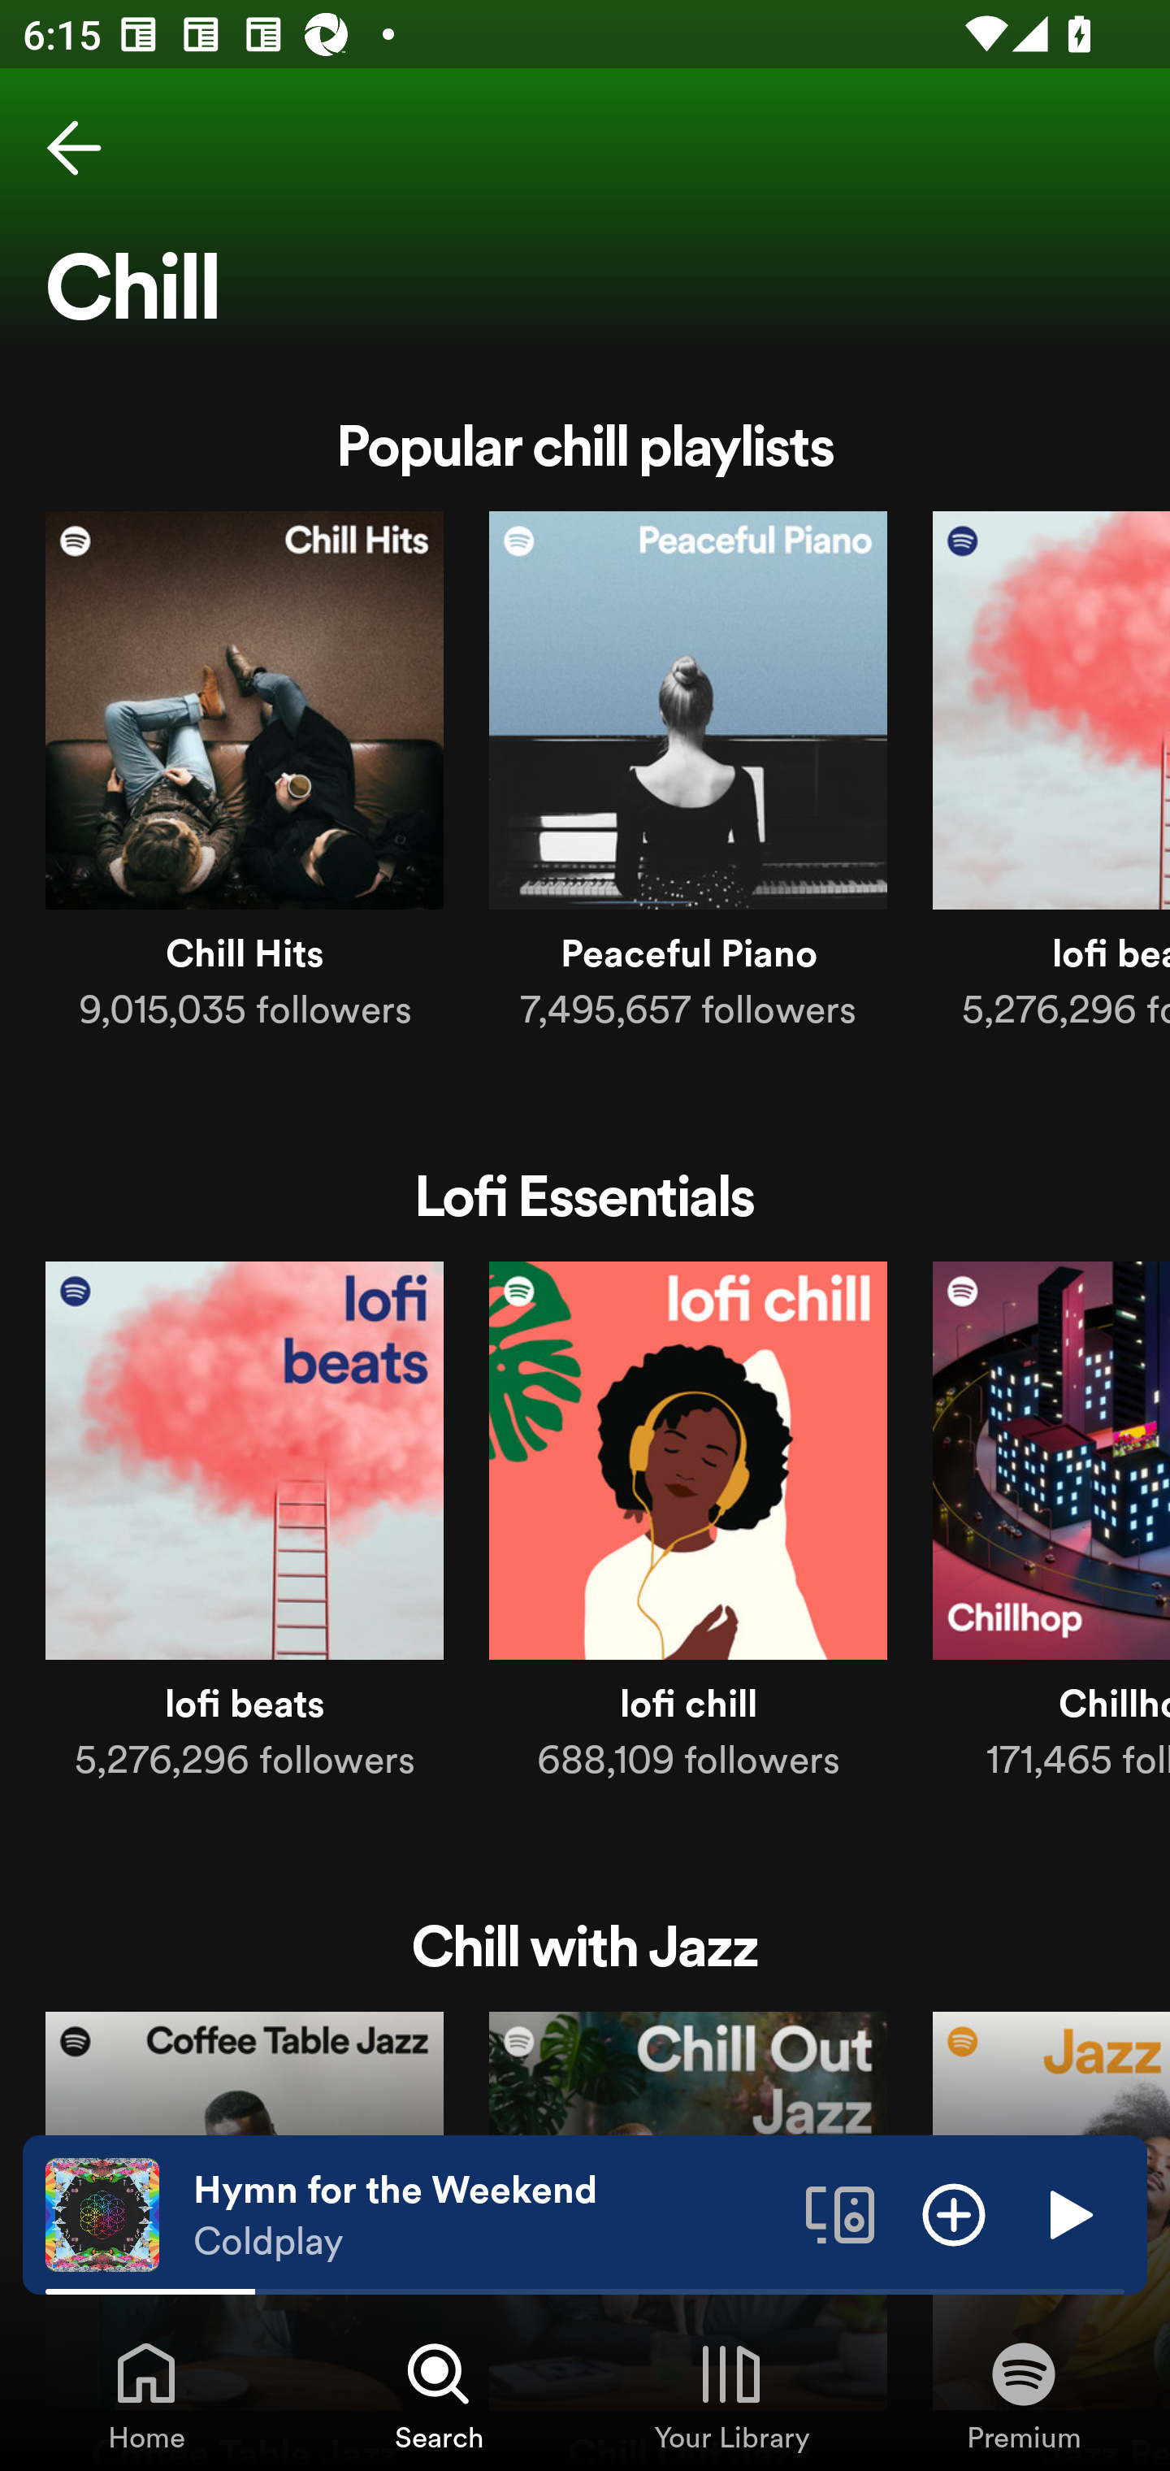  Describe the element at coordinates (487, 2215) in the screenshot. I see `Hymn for the Weekend Coldplay` at that location.